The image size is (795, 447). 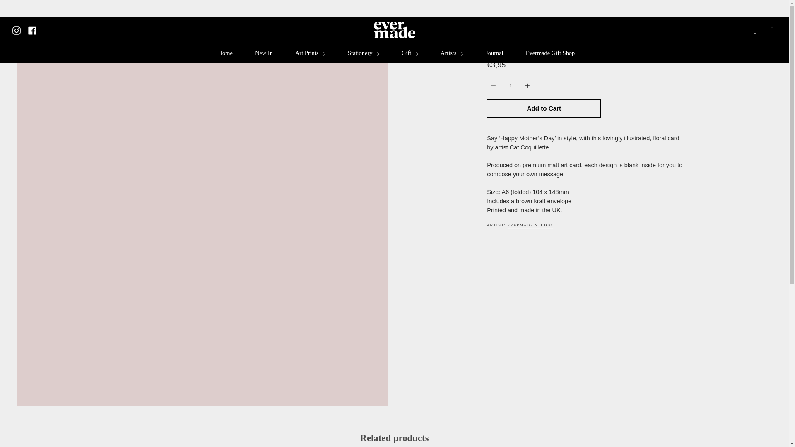 What do you see at coordinates (311, 53) in the screenshot?
I see `Art Prints` at bounding box center [311, 53].